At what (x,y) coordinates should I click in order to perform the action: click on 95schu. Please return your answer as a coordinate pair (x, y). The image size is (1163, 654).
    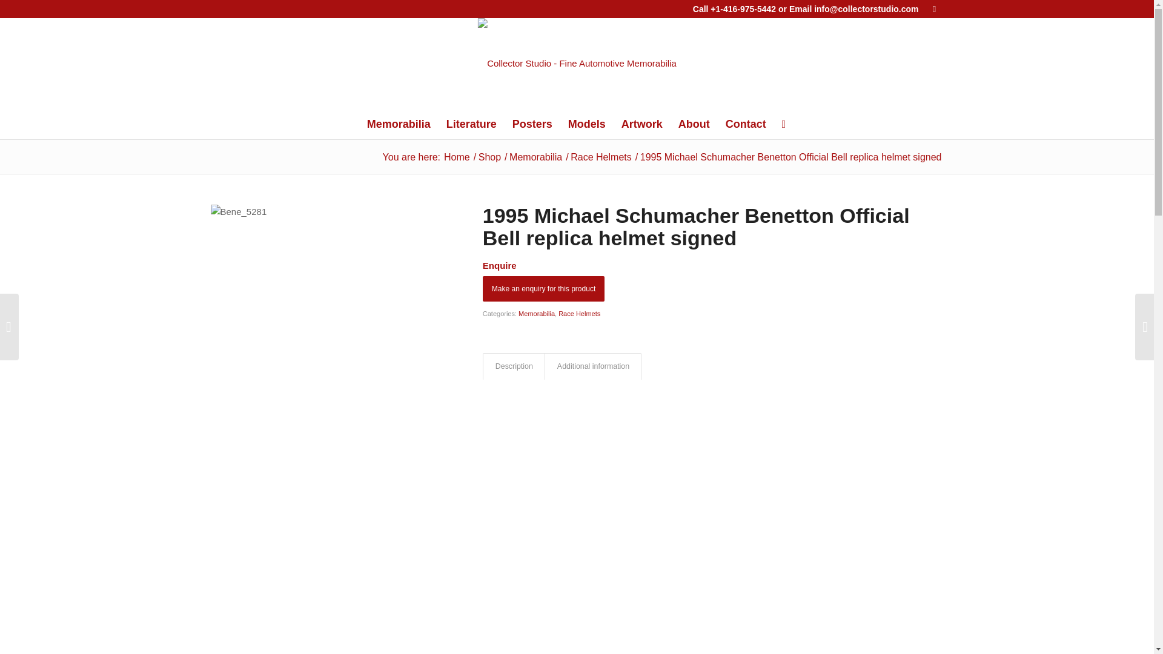
    Looking at the image, I should click on (331, 631).